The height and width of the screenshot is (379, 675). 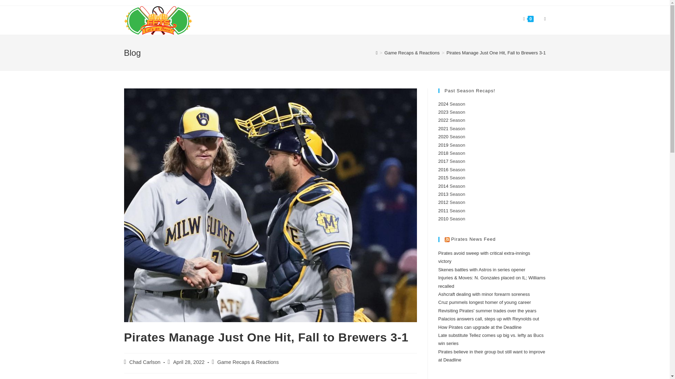 I want to click on Pirates Manage Just One Hit, Fall to Brewers 3-1, so click(x=496, y=53).